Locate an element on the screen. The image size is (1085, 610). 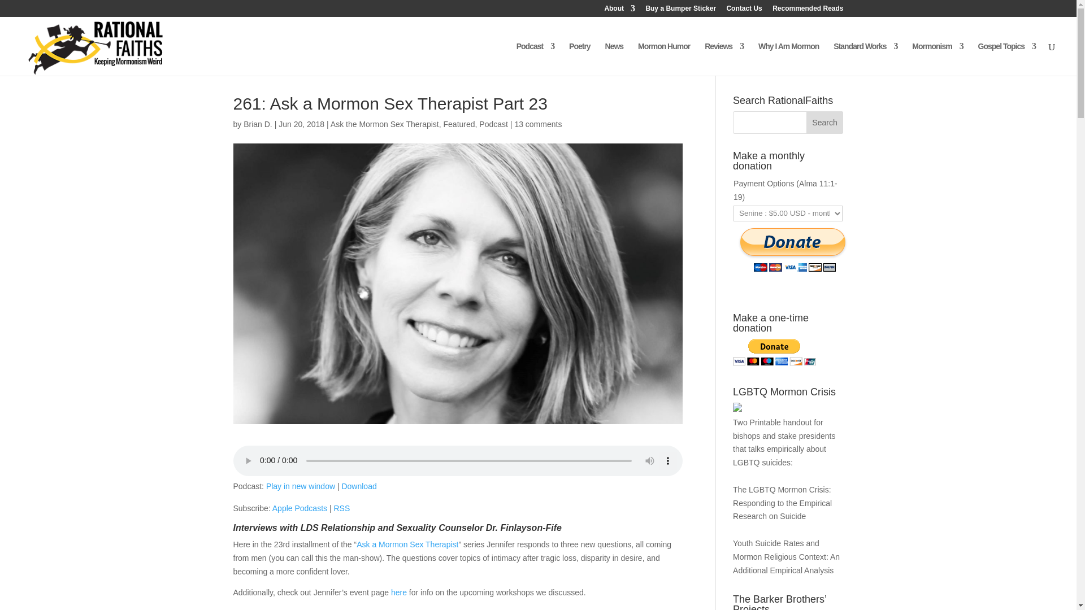
Download is located at coordinates (359, 486).